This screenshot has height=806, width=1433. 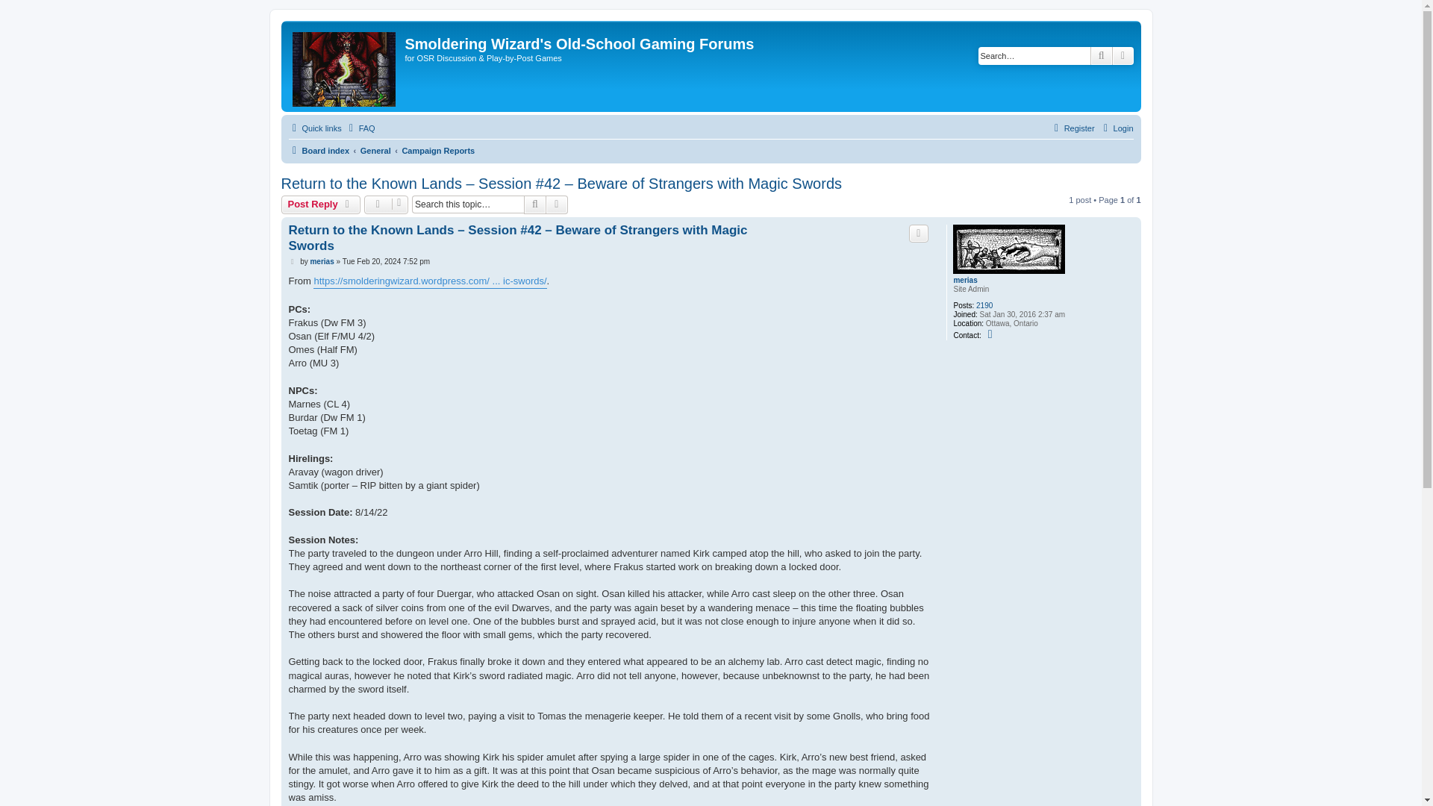 What do you see at coordinates (1123, 55) in the screenshot?
I see `Advanced search` at bounding box center [1123, 55].